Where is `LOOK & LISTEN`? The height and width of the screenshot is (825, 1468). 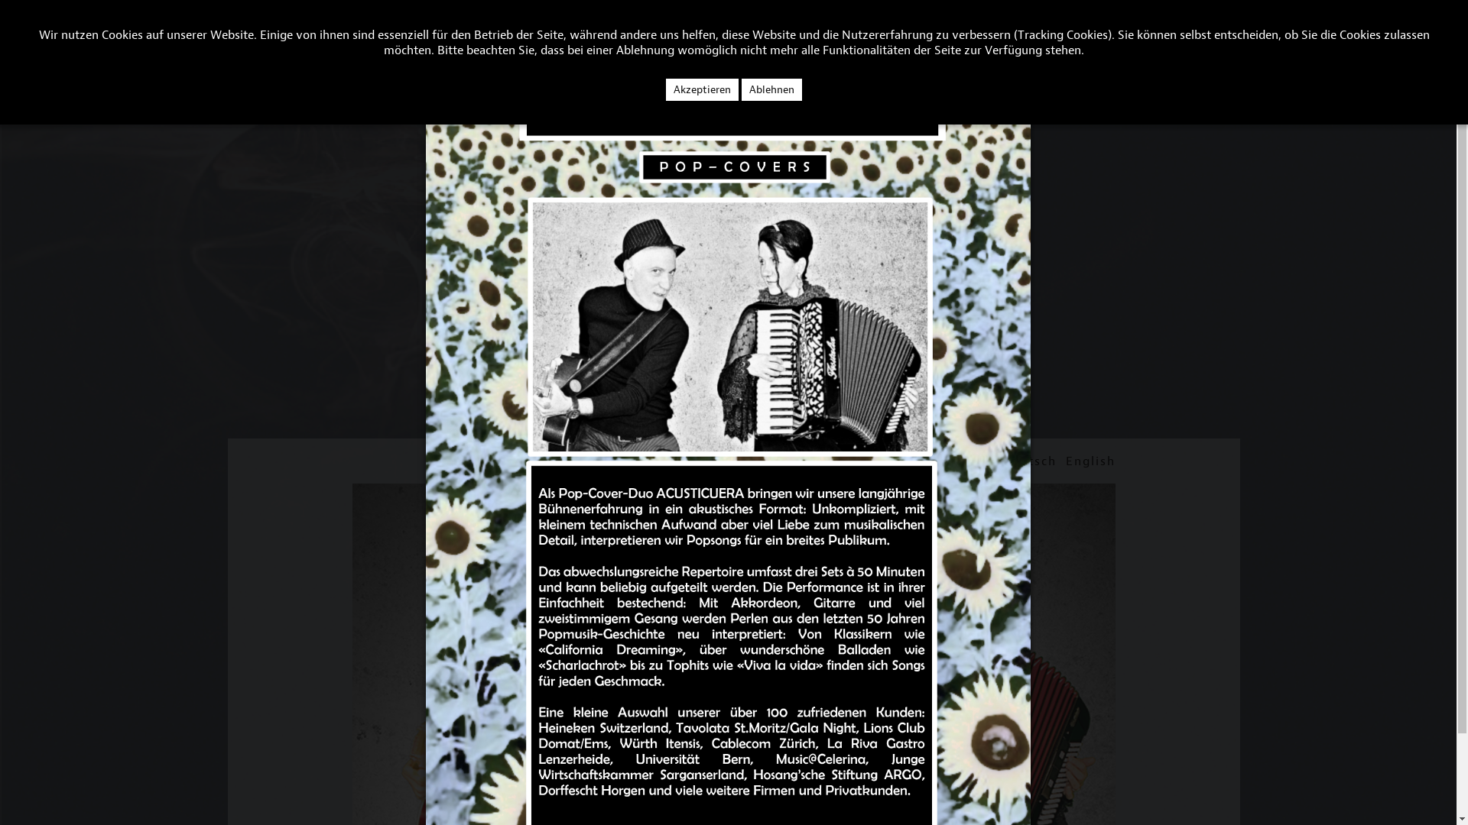 LOOK & LISTEN is located at coordinates (104, 44).